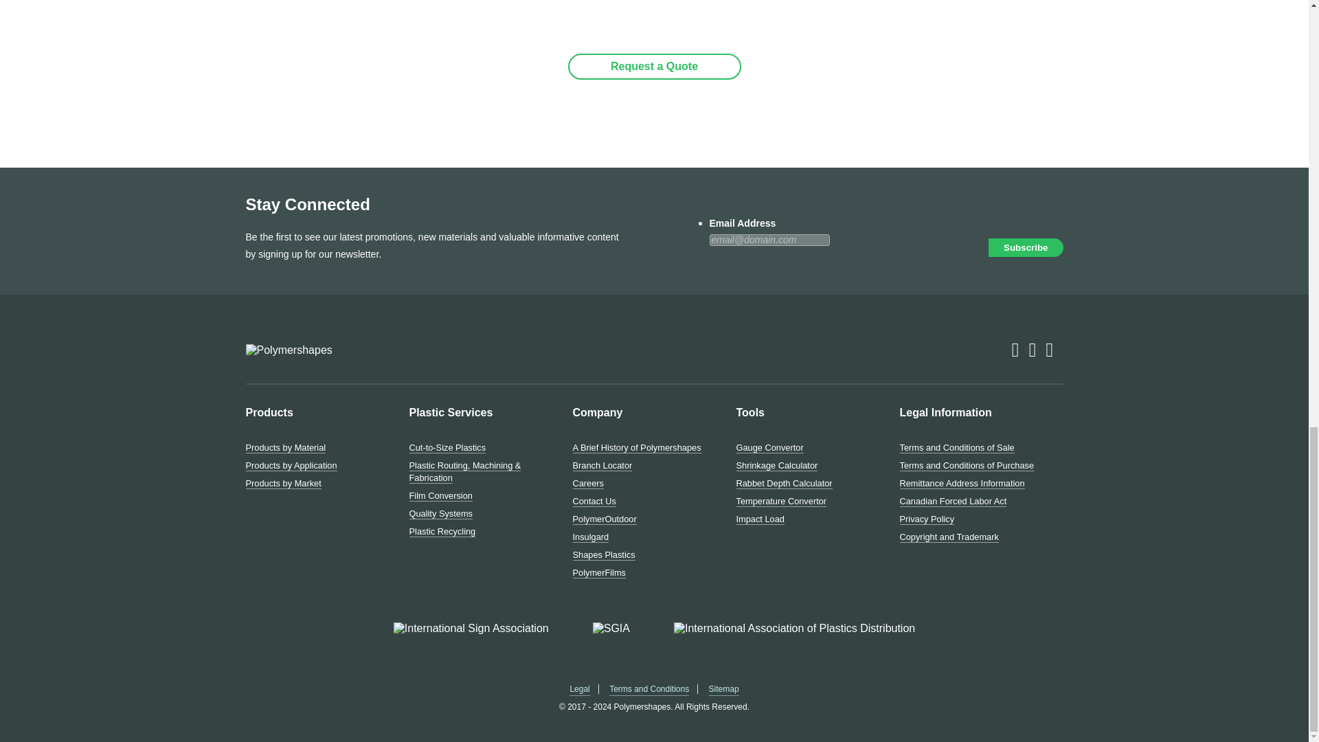  What do you see at coordinates (794, 629) in the screenshot?
I see `International Association of Plastics Distribution` at bounding box center [794, 629].